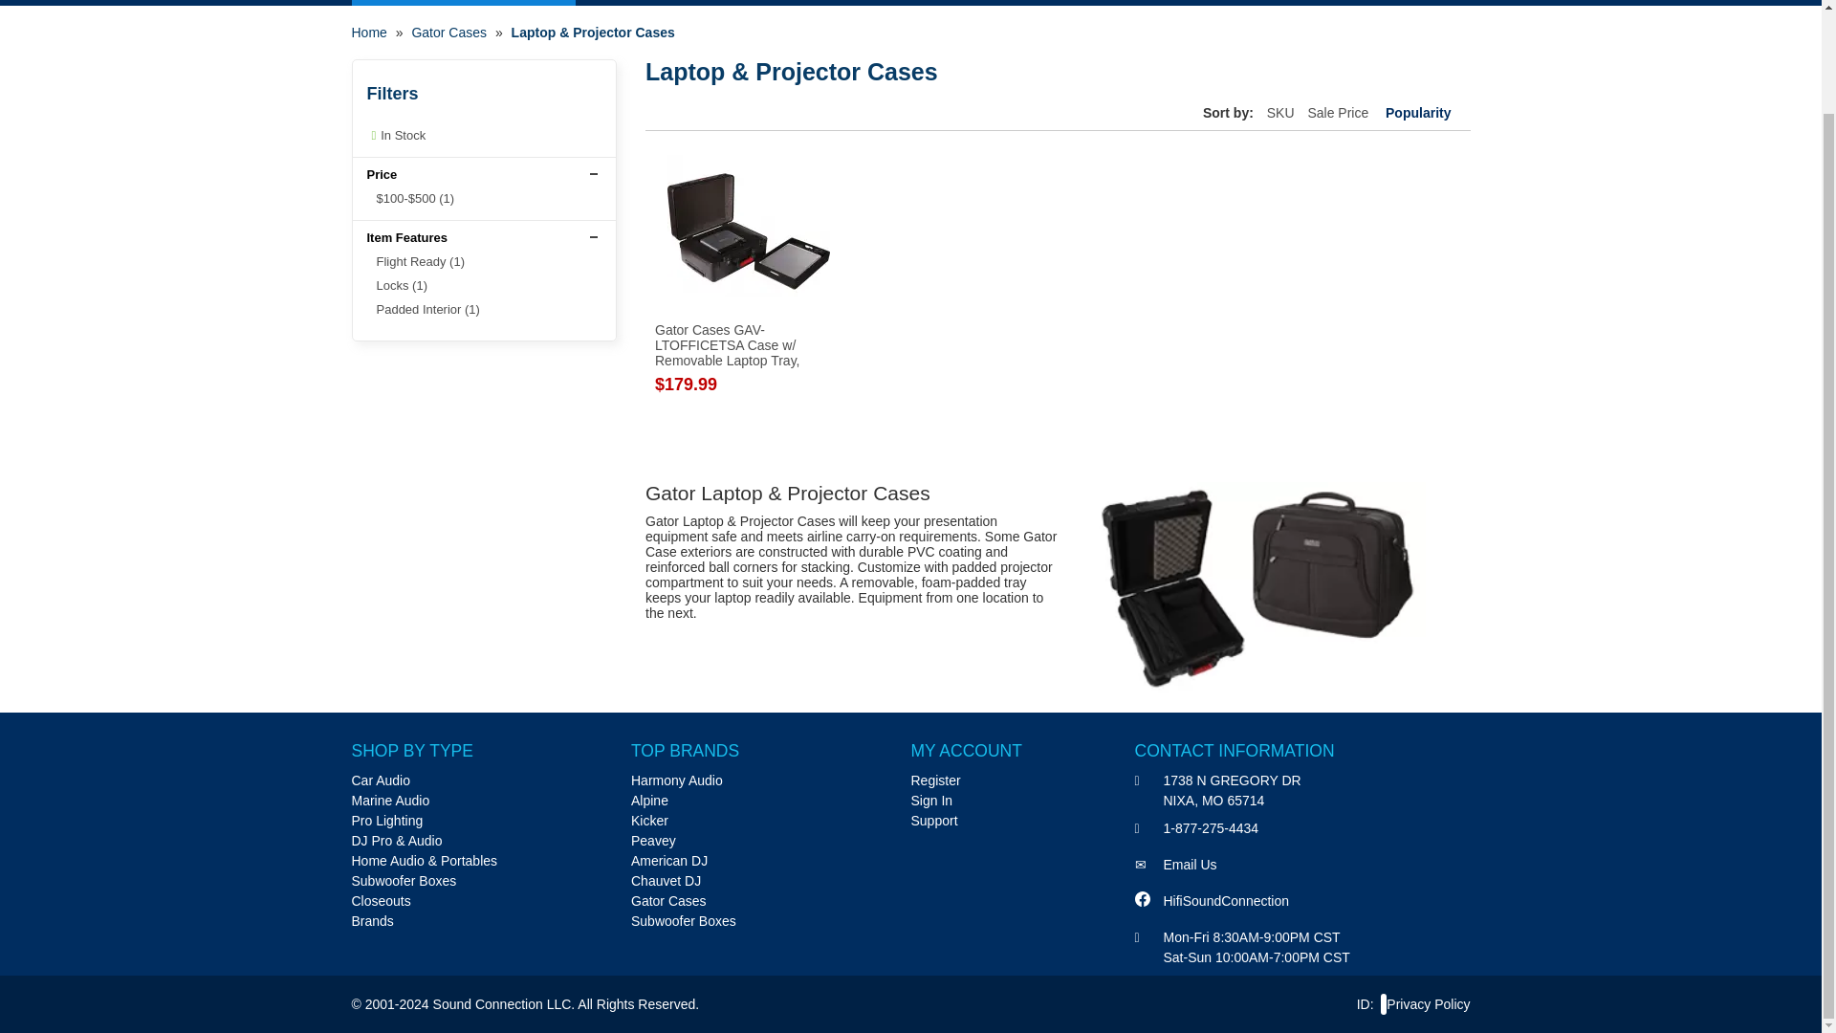 The image size is (1836, 1033). What do you see at coordinates (1415, 113) in the screenshot?
I see `Sort by: Popularity` at bounding box center [1415, 113].